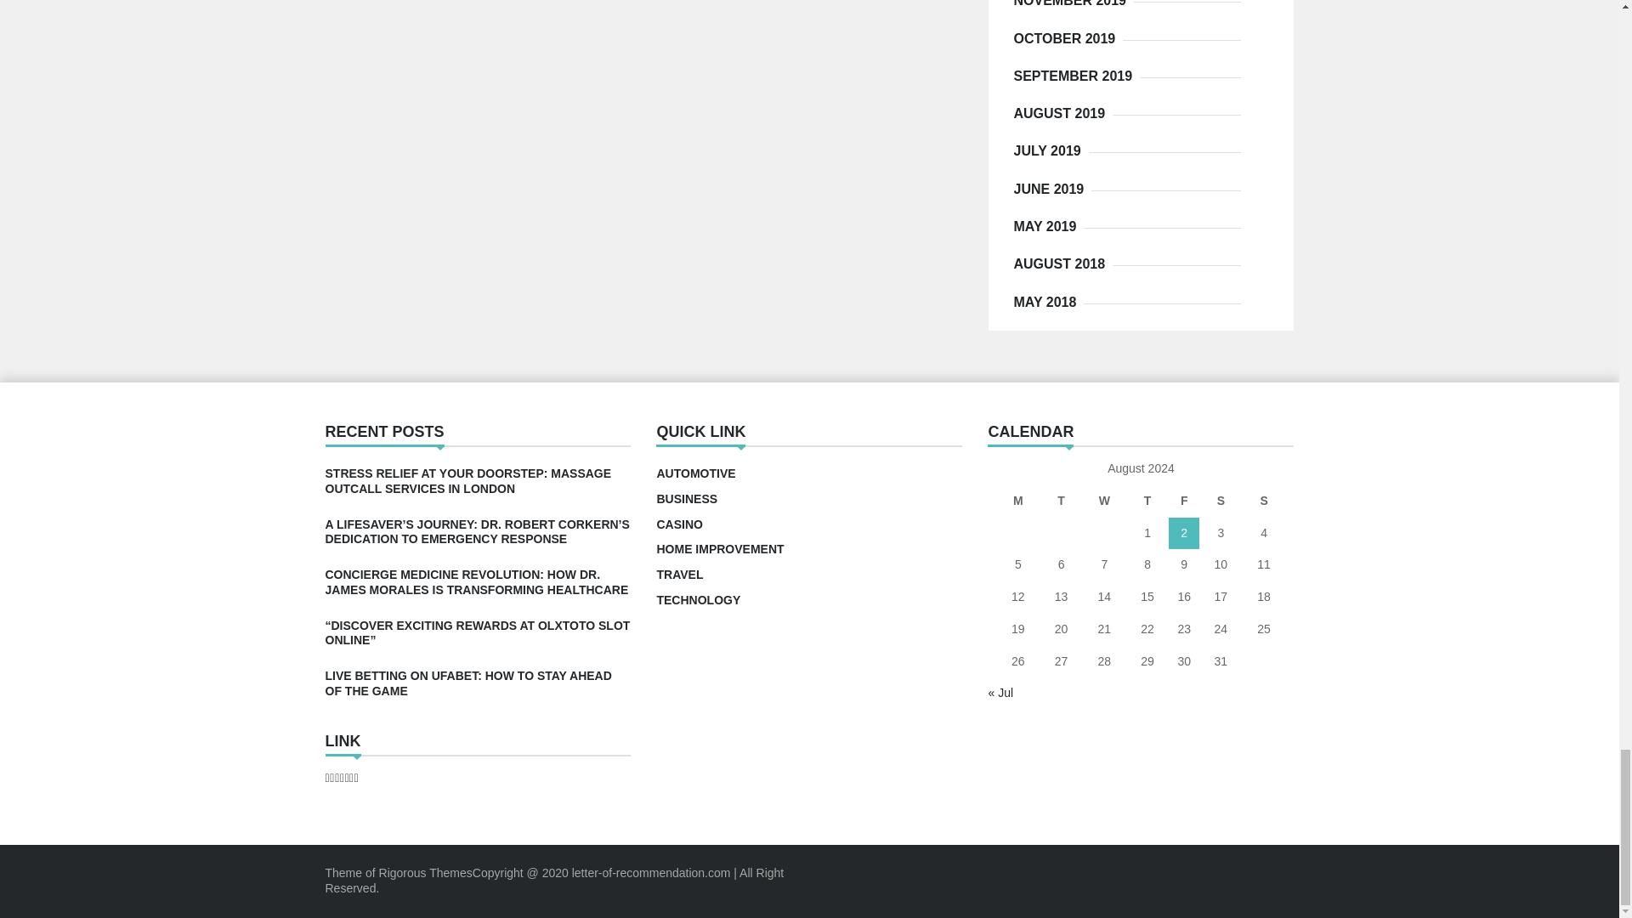  Describe the element at coordinates (1263, 501) in the screenshot. I see `Sunday` at that location.